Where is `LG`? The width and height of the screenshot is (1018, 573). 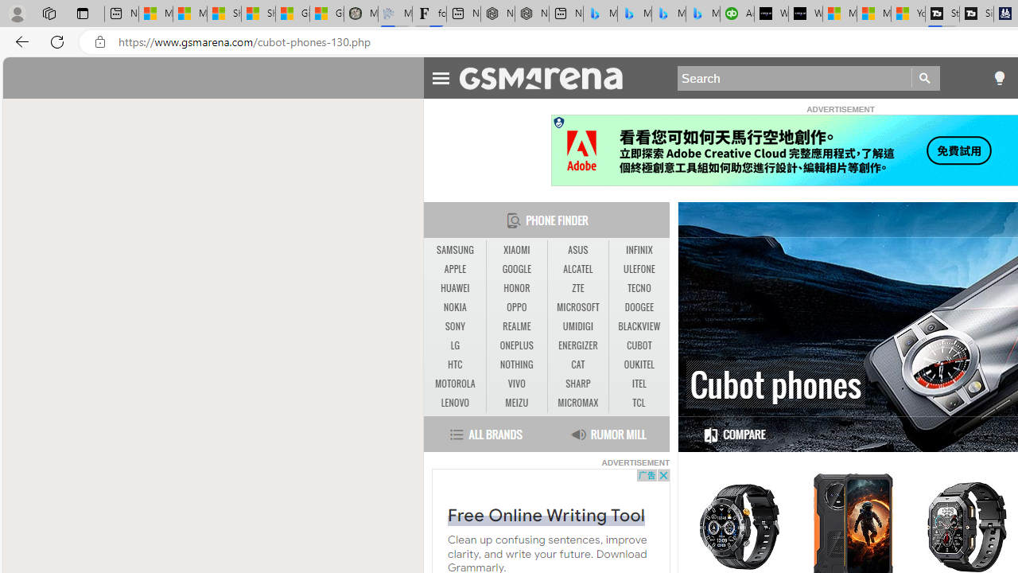 LG is located at coordinates (455, 345).